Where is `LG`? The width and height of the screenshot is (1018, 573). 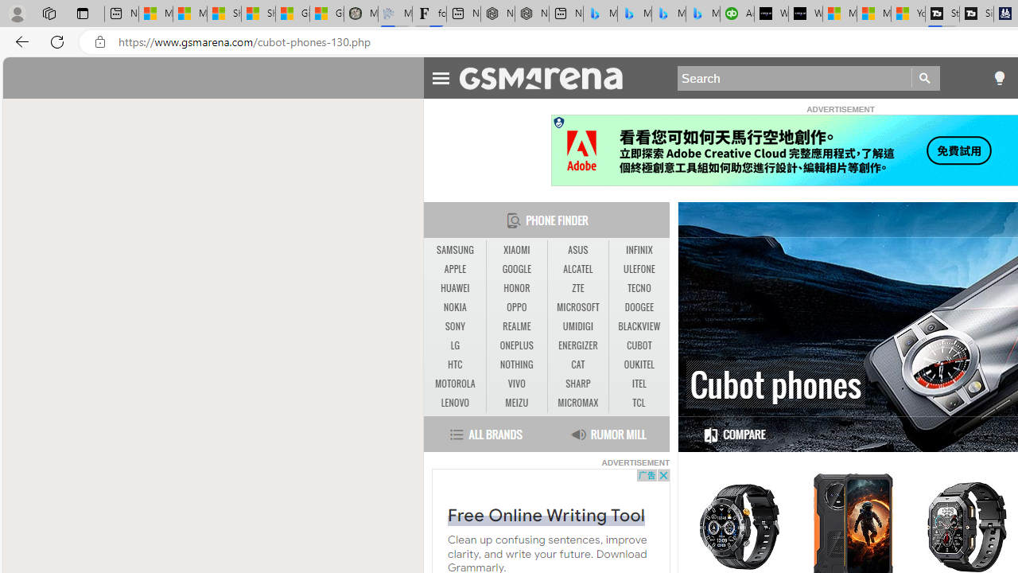 LG is located at coordinates (455, 345).